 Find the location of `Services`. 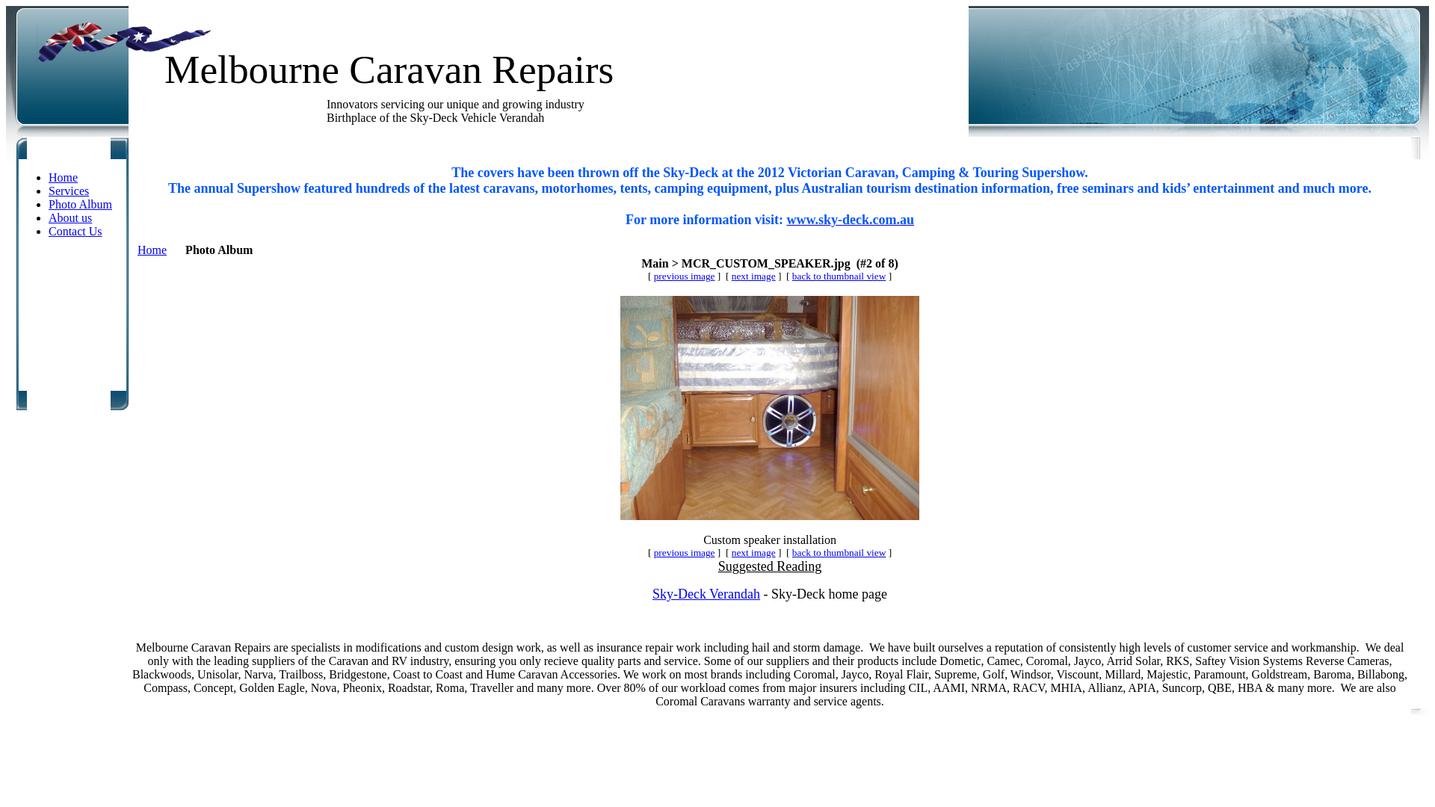

Services is located at coordinates (69, 191).